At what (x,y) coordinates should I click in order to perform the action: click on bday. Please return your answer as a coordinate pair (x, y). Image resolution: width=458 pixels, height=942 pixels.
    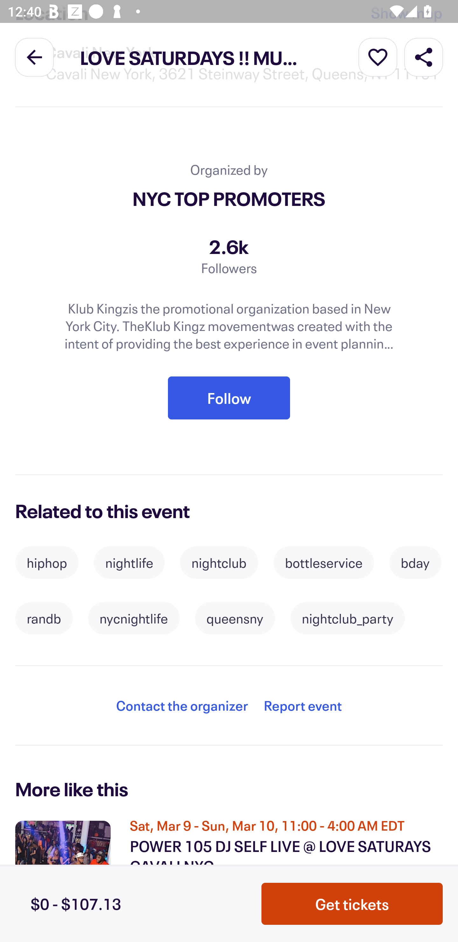
    Looking at the image, I should click on (415, 563).